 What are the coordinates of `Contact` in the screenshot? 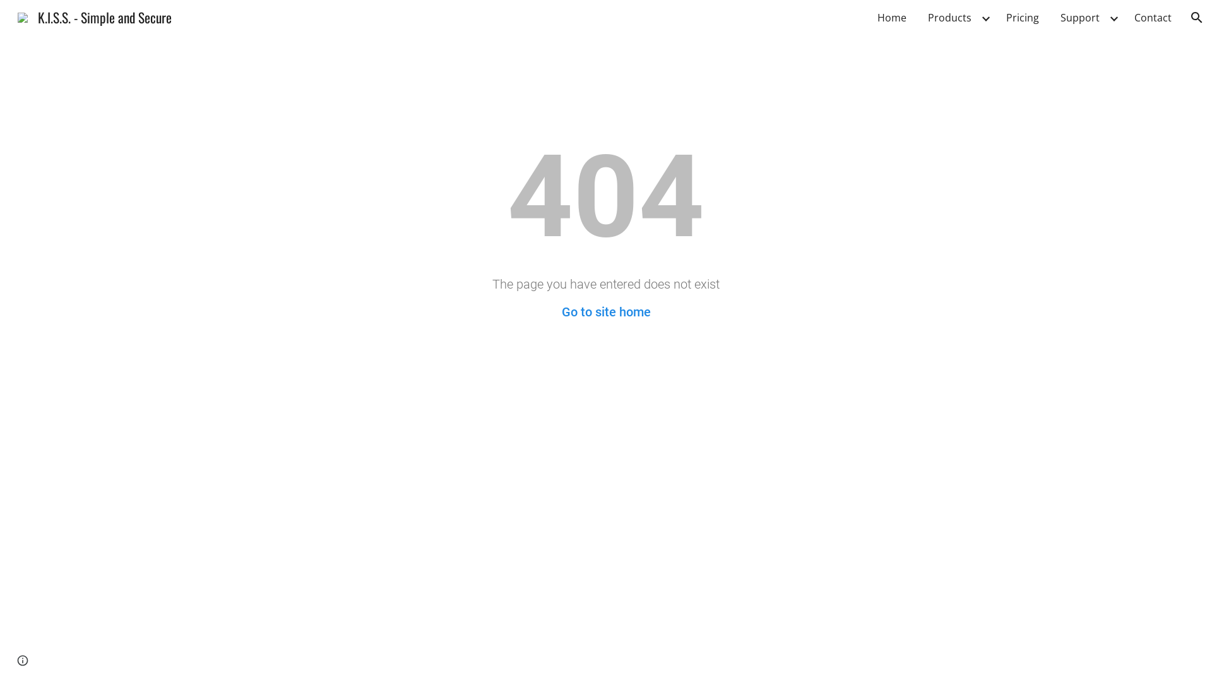 It's located at (1153, 18).